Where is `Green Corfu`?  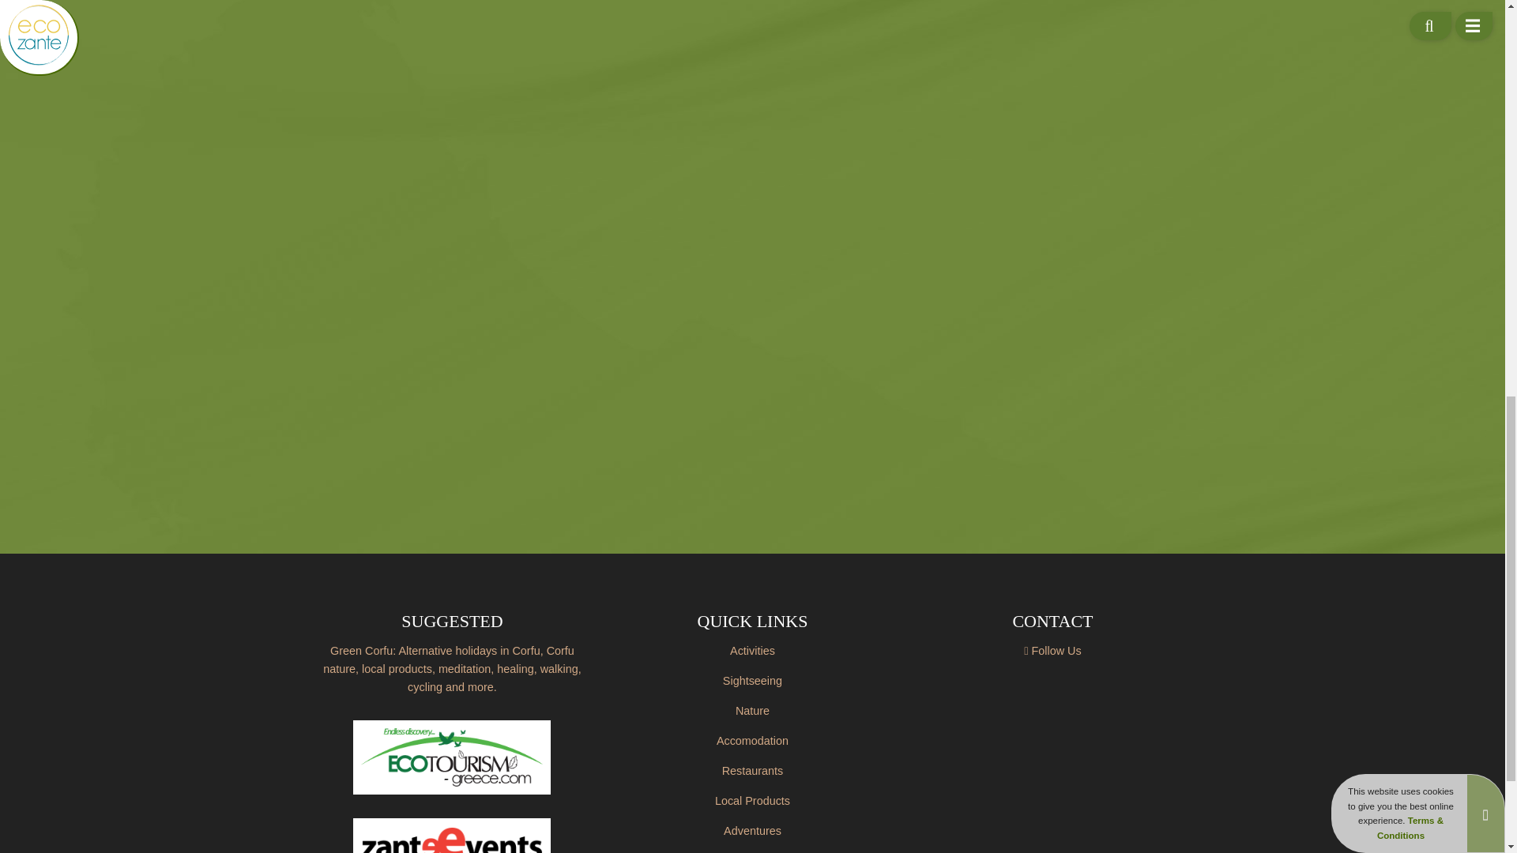 Green Corfu is located at coordinates (452, 670).